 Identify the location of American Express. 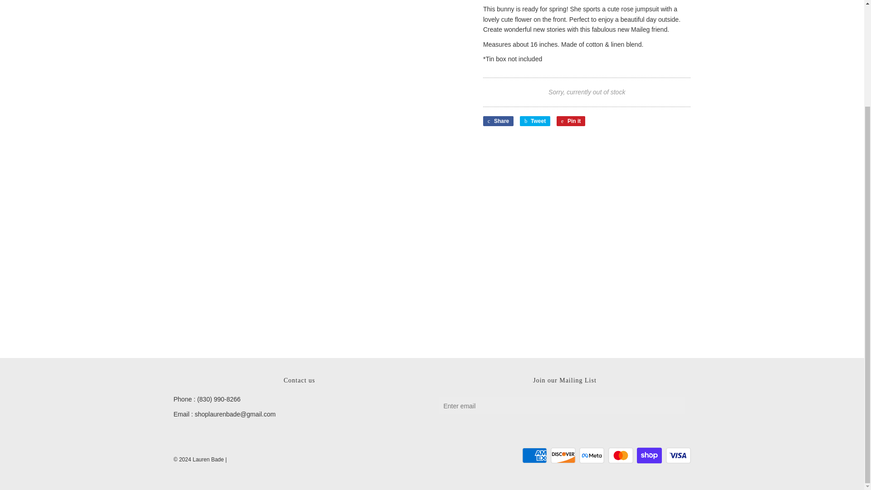
(534, 455).